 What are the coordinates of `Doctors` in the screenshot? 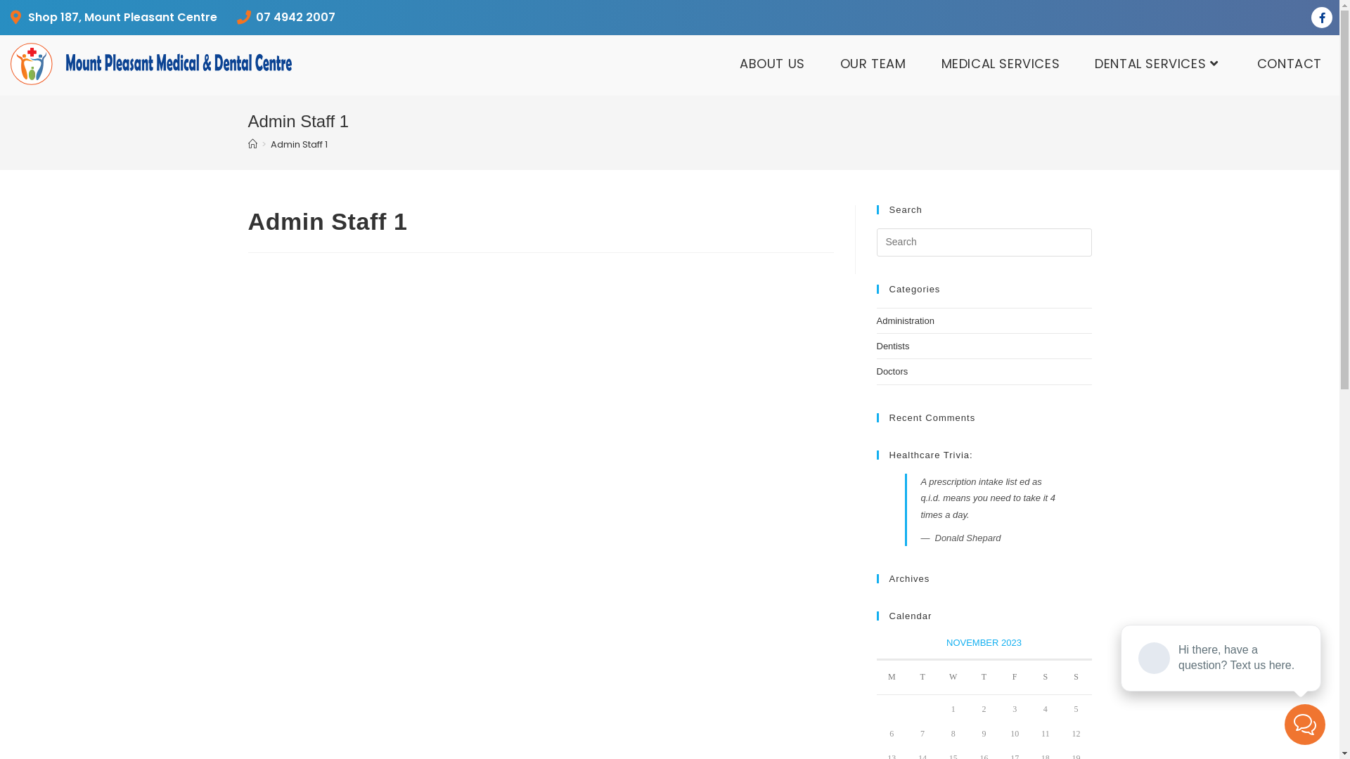 It's located at (892, 371).